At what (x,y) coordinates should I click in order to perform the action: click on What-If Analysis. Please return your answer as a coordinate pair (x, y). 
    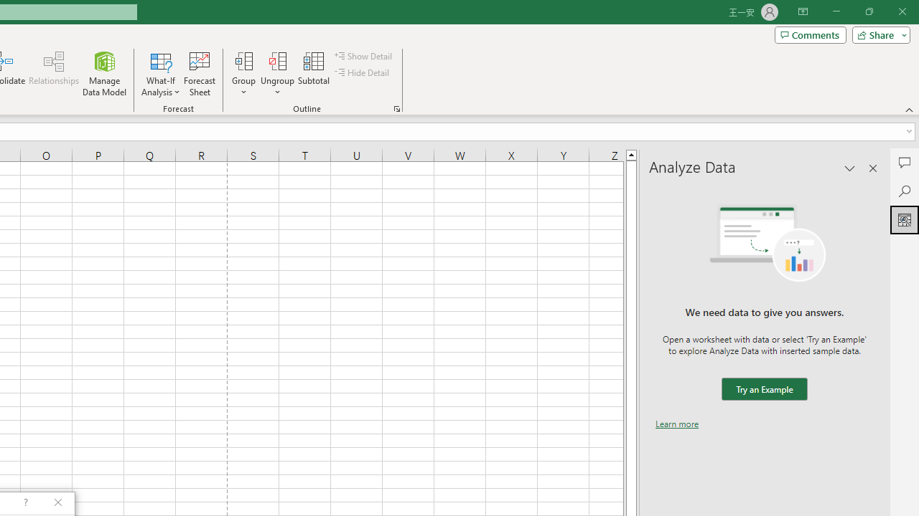
    Looking at the image, I should click on (161, 73).